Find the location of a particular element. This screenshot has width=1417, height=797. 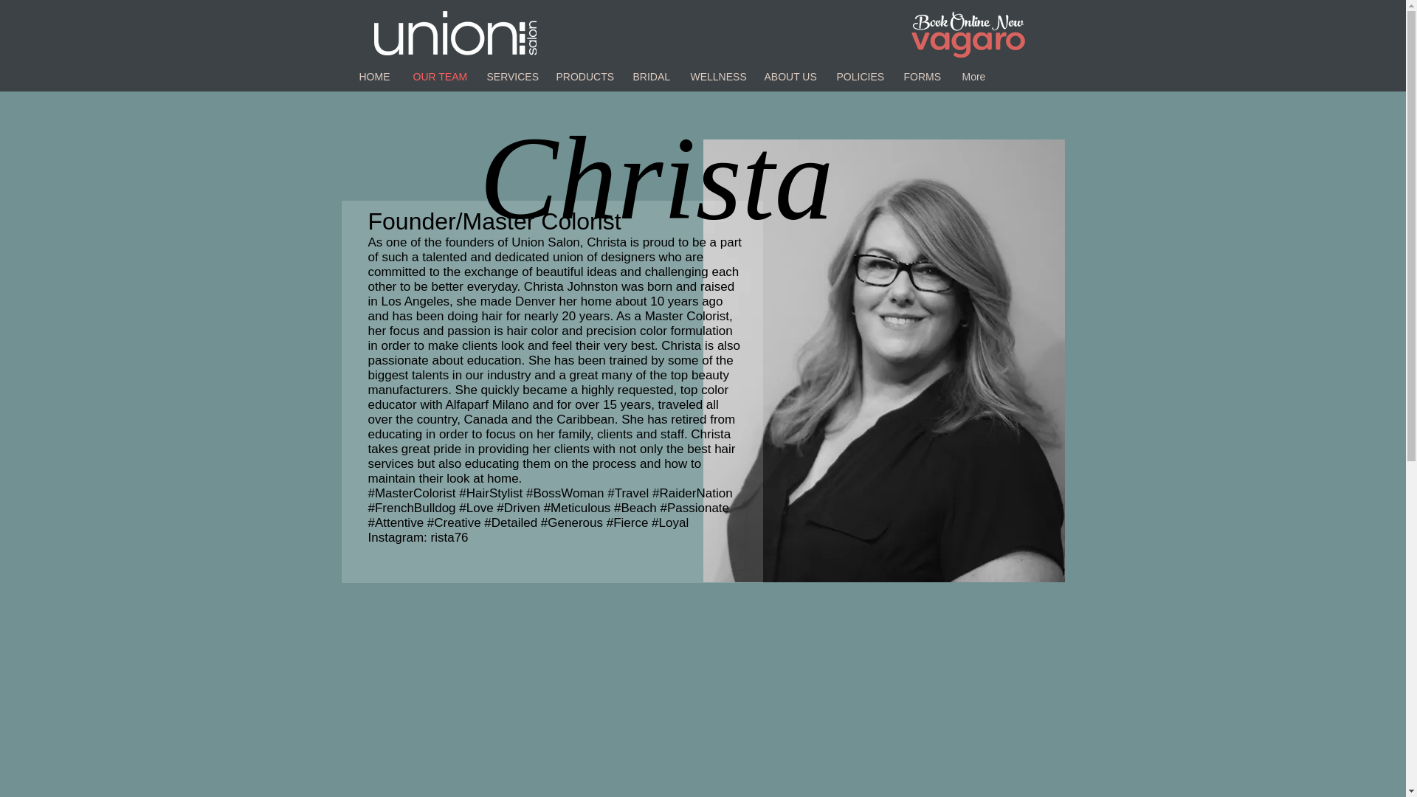

OUR TEAM is located at coordinates (438, 77).